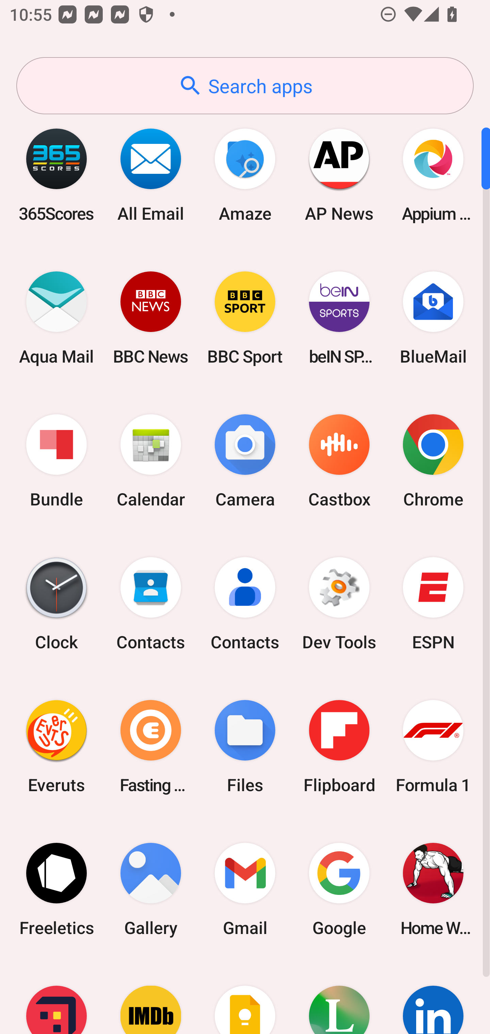 The width and height of the screenshot is (490, 1034). What do you see at coordinates (339, 997) in the screenshot?
I see `Lifesum` at bounding box center [339, 997].